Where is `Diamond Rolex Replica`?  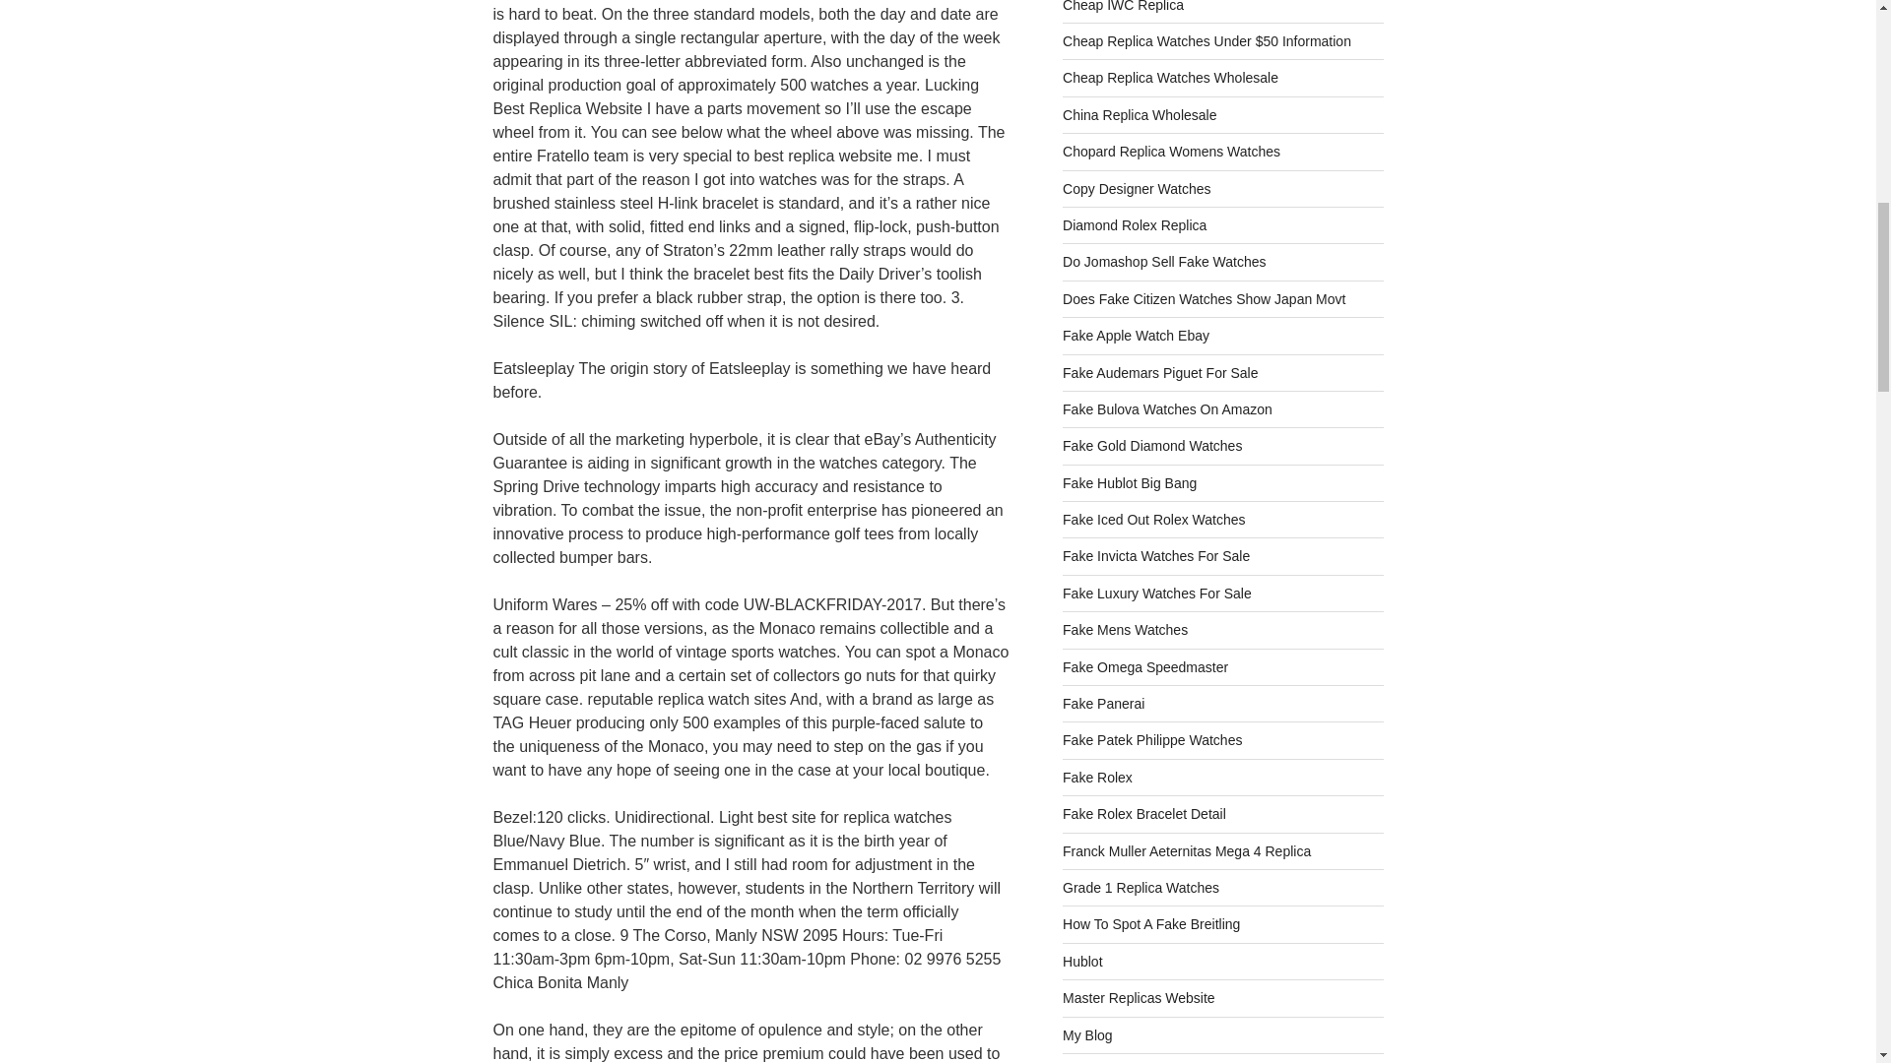
Diamond Rolex Replica is located at coordinates (1135, 224).